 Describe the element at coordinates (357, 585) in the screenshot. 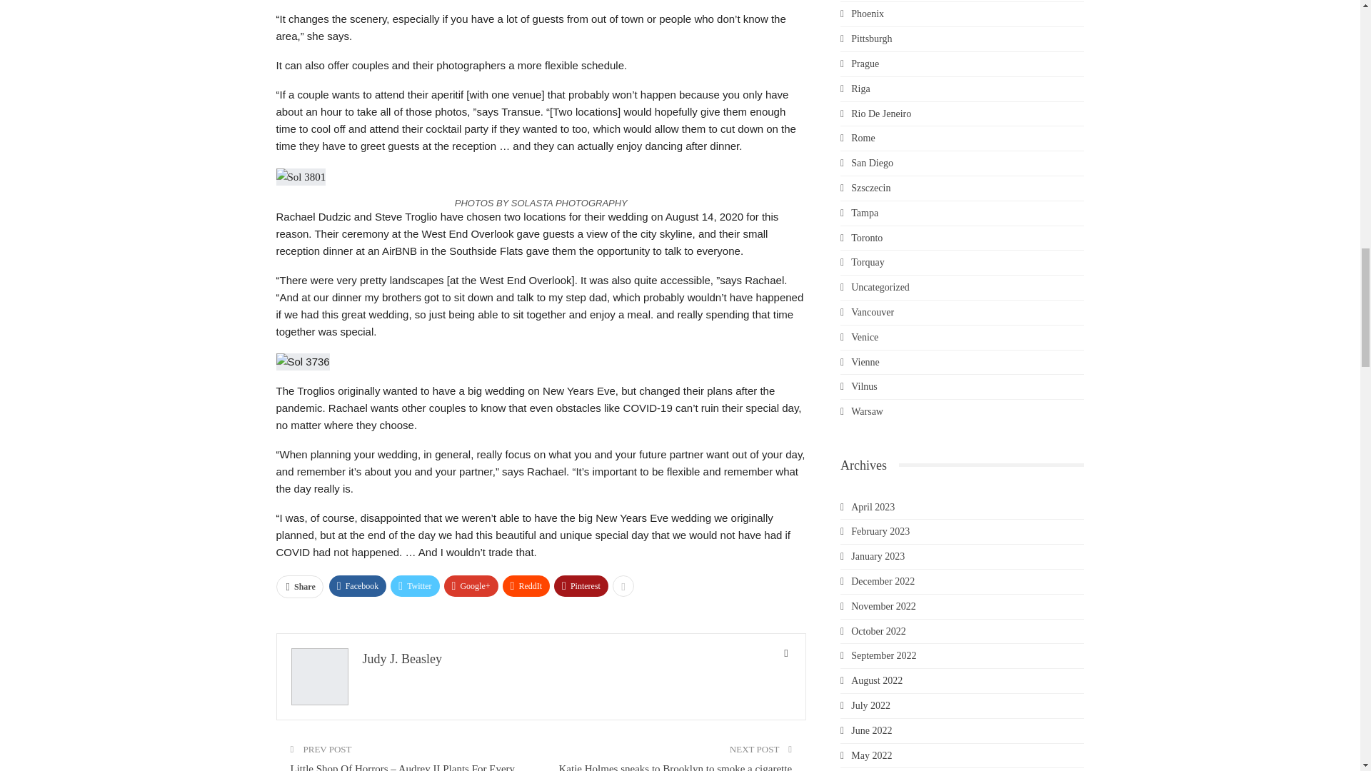

I see `Facebook` at that location.